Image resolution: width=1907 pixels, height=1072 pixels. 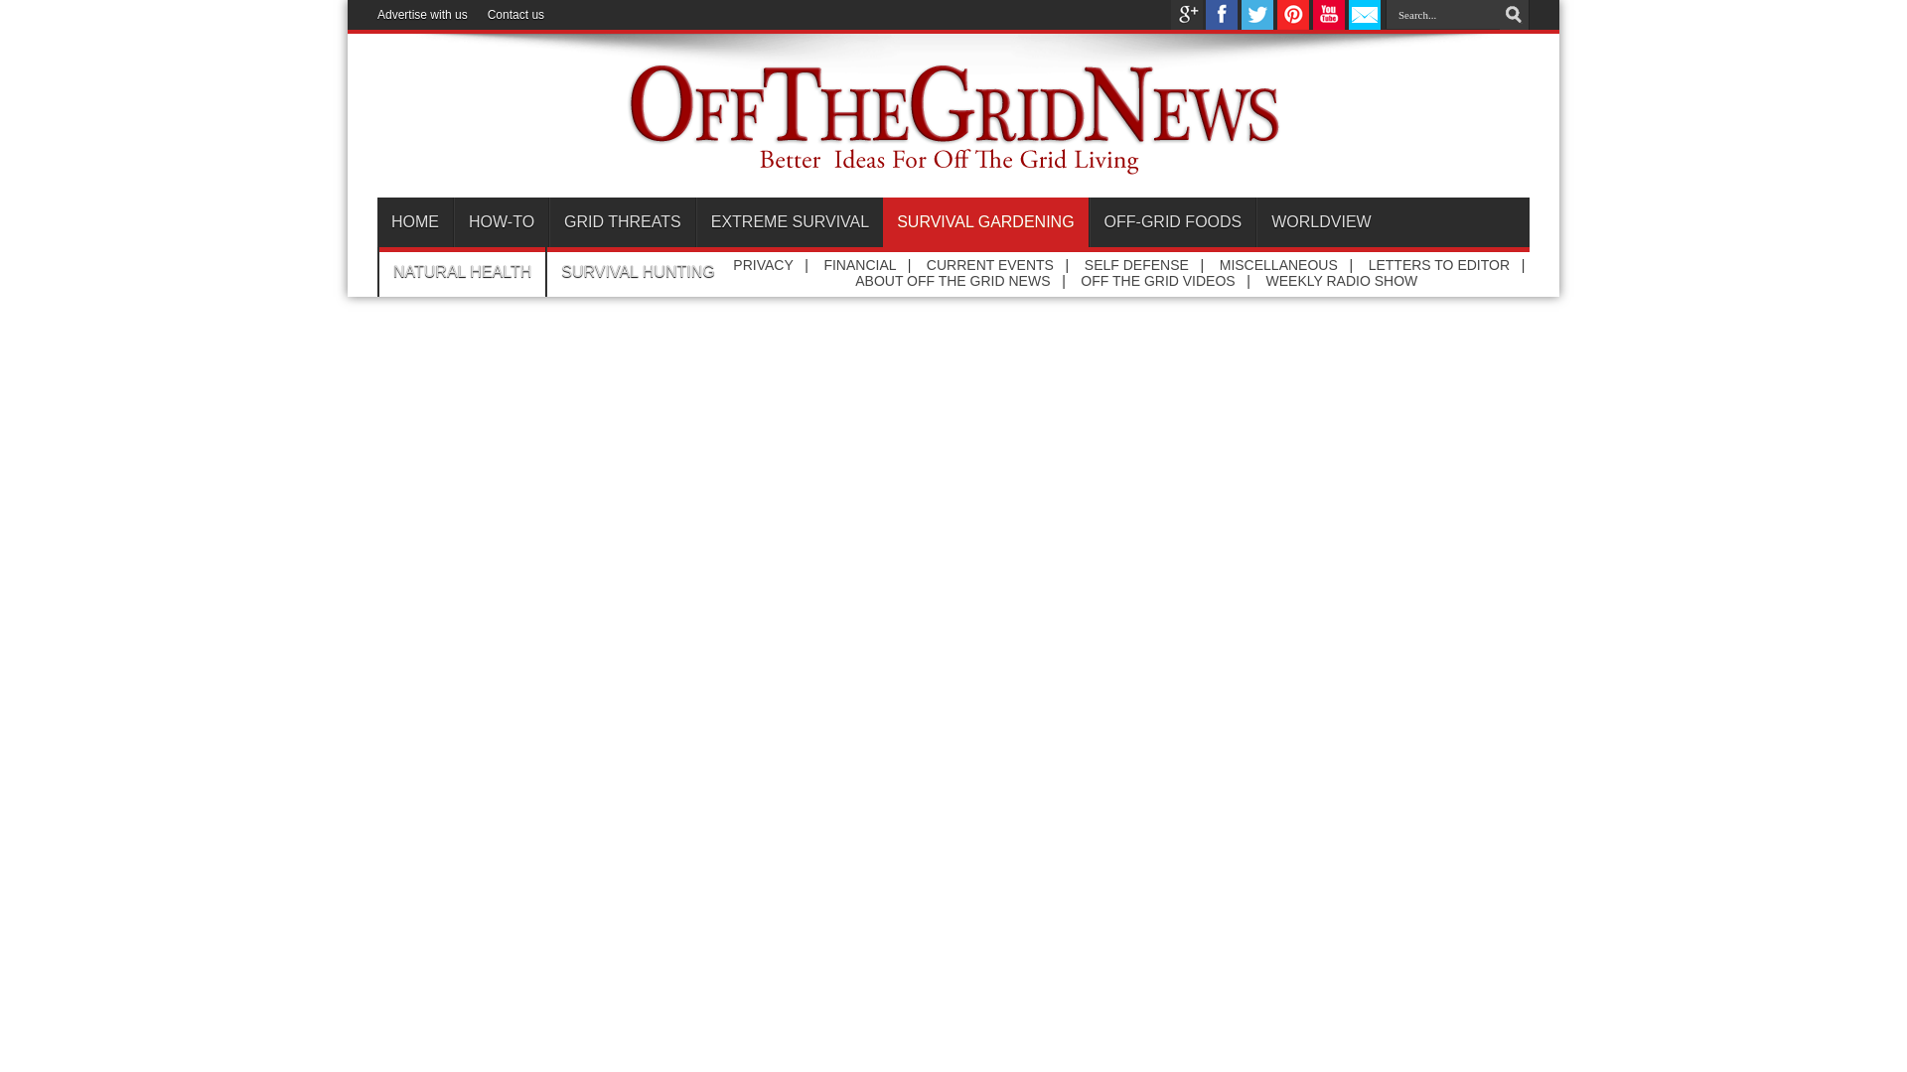 I want to click on Search, so click(x=1514, y=15).